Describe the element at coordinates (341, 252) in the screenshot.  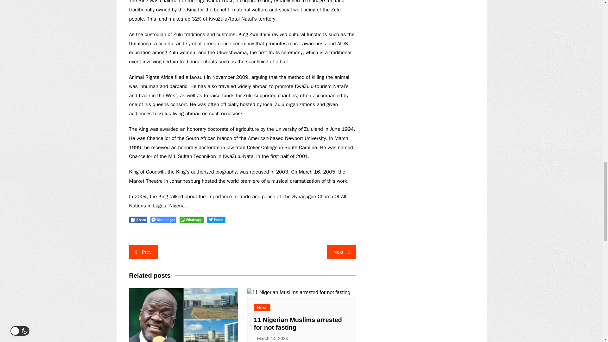
I see `Next` at that location.